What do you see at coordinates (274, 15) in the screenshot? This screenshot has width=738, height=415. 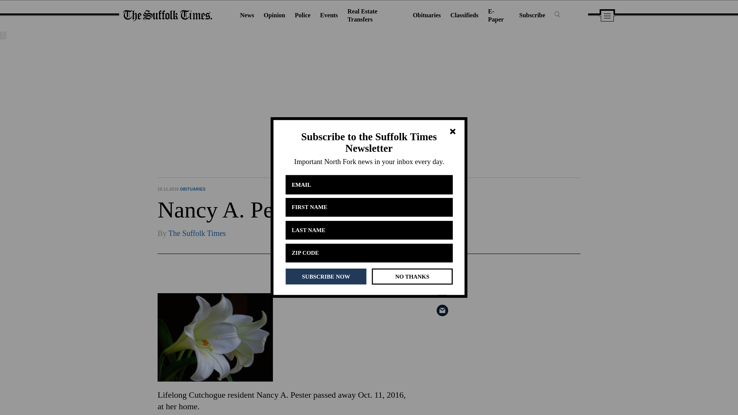 I see `Opinion` at bounding box center [274, 15].